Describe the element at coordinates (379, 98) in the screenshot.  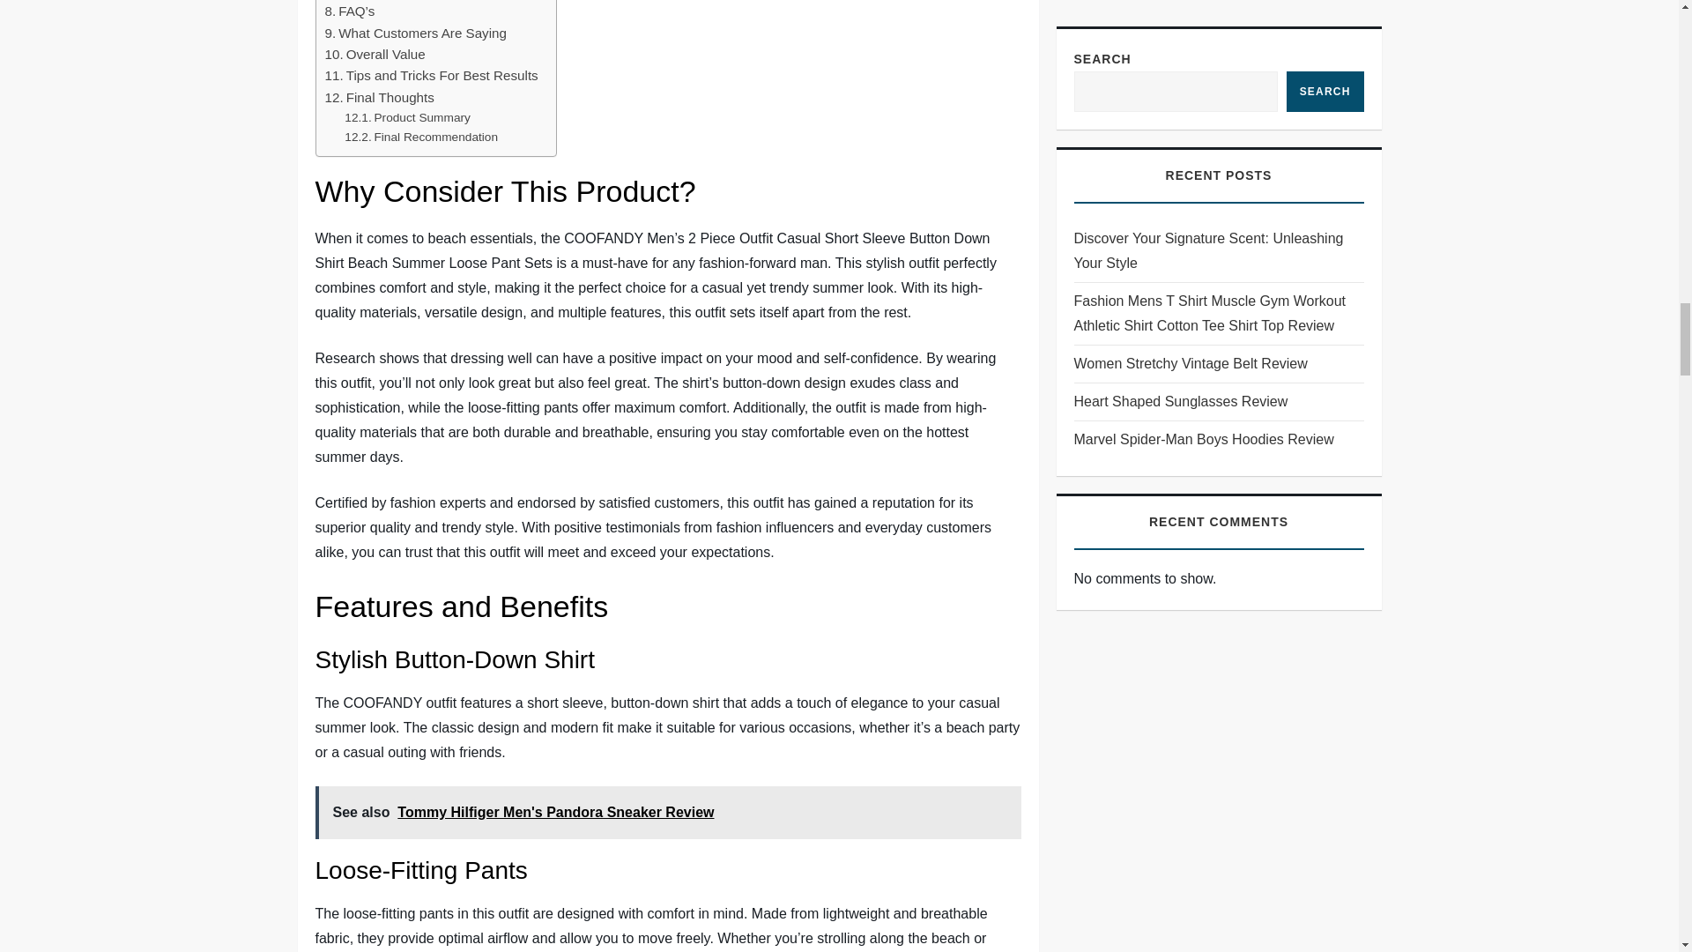
I see `Final Thoughts` at that location.